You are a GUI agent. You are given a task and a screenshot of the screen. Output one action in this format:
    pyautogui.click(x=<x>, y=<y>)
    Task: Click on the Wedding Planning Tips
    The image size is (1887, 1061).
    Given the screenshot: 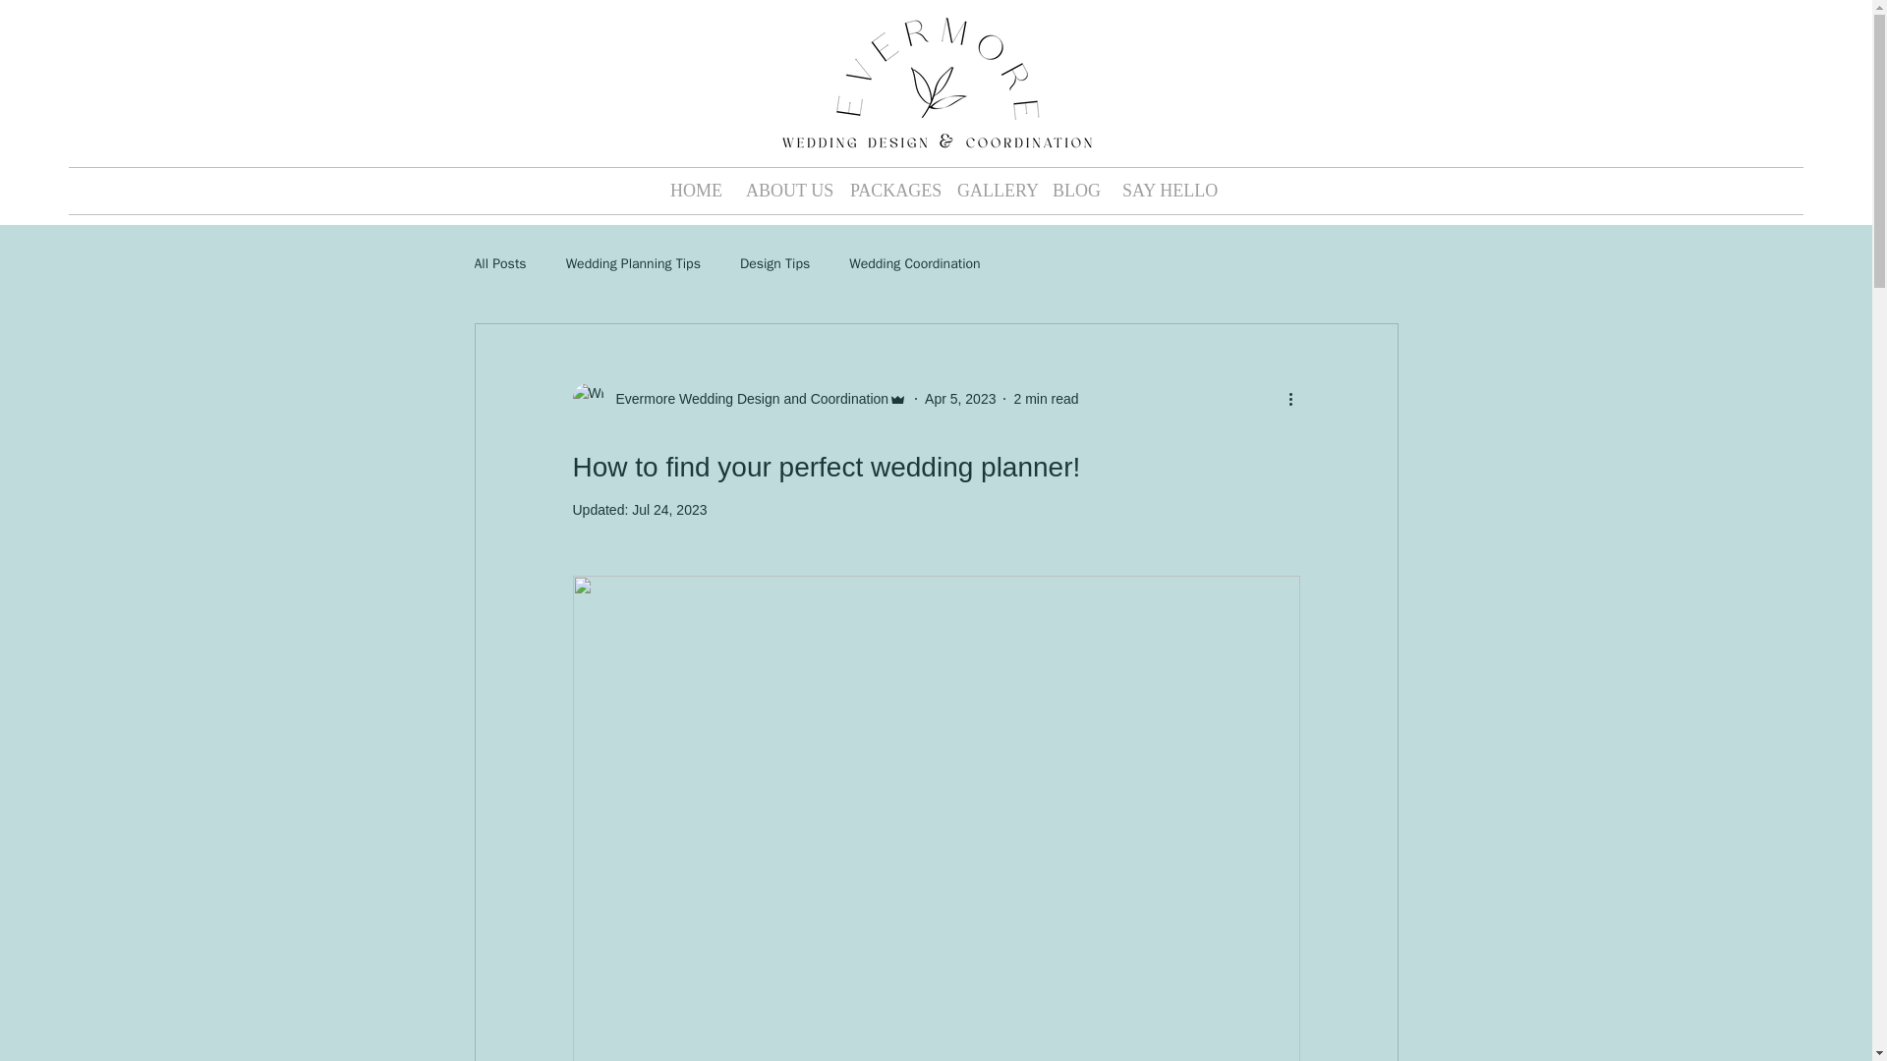 What is the action you would take?
    pyautogui.click(x=633, y=263)
    